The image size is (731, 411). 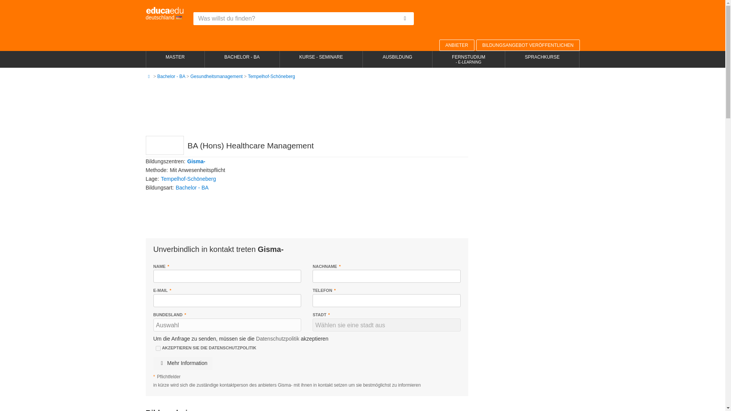 I want to click on deutschland, so click(x=164, y=13).